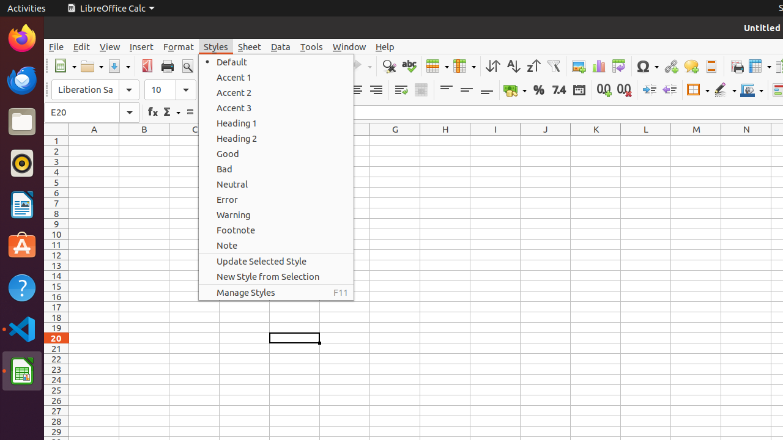  Describe the element at coordinates (445, 141) in the screenshot. I see `H1` at that location.